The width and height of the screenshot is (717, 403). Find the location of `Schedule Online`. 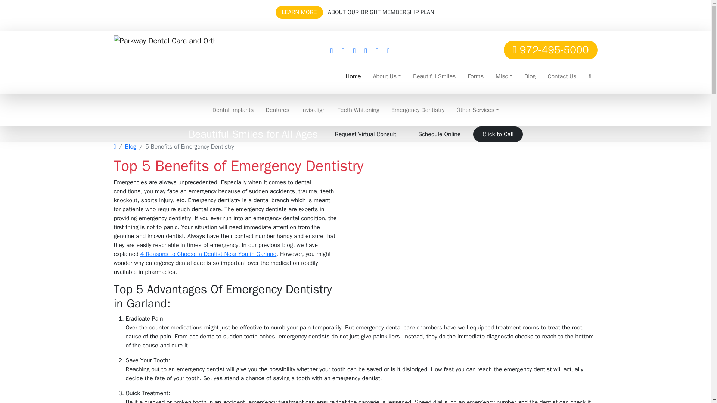

Schedule Online is located at coordinates (451, 49).